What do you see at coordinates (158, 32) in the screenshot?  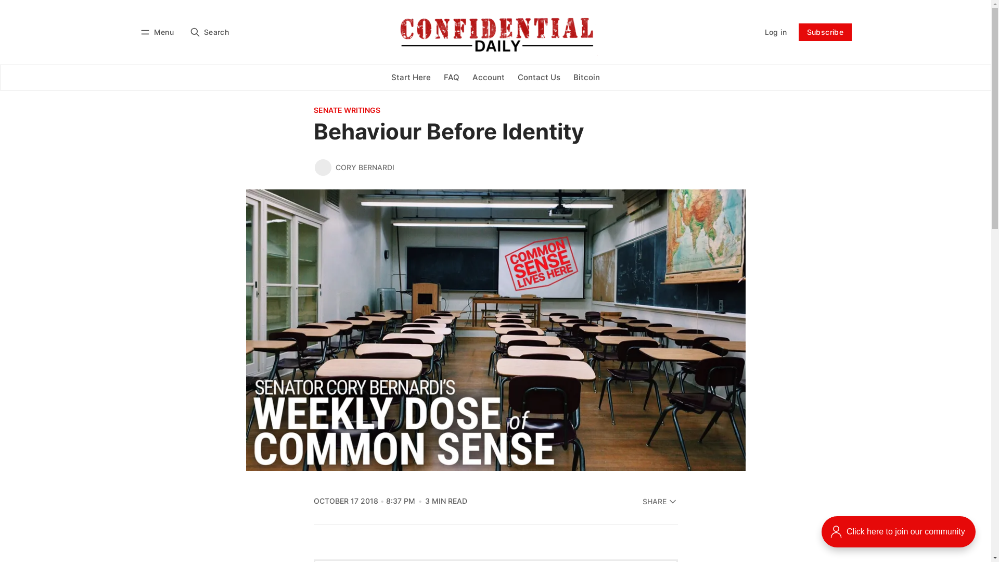 I see `Menu` at bounding box center [158, 32].